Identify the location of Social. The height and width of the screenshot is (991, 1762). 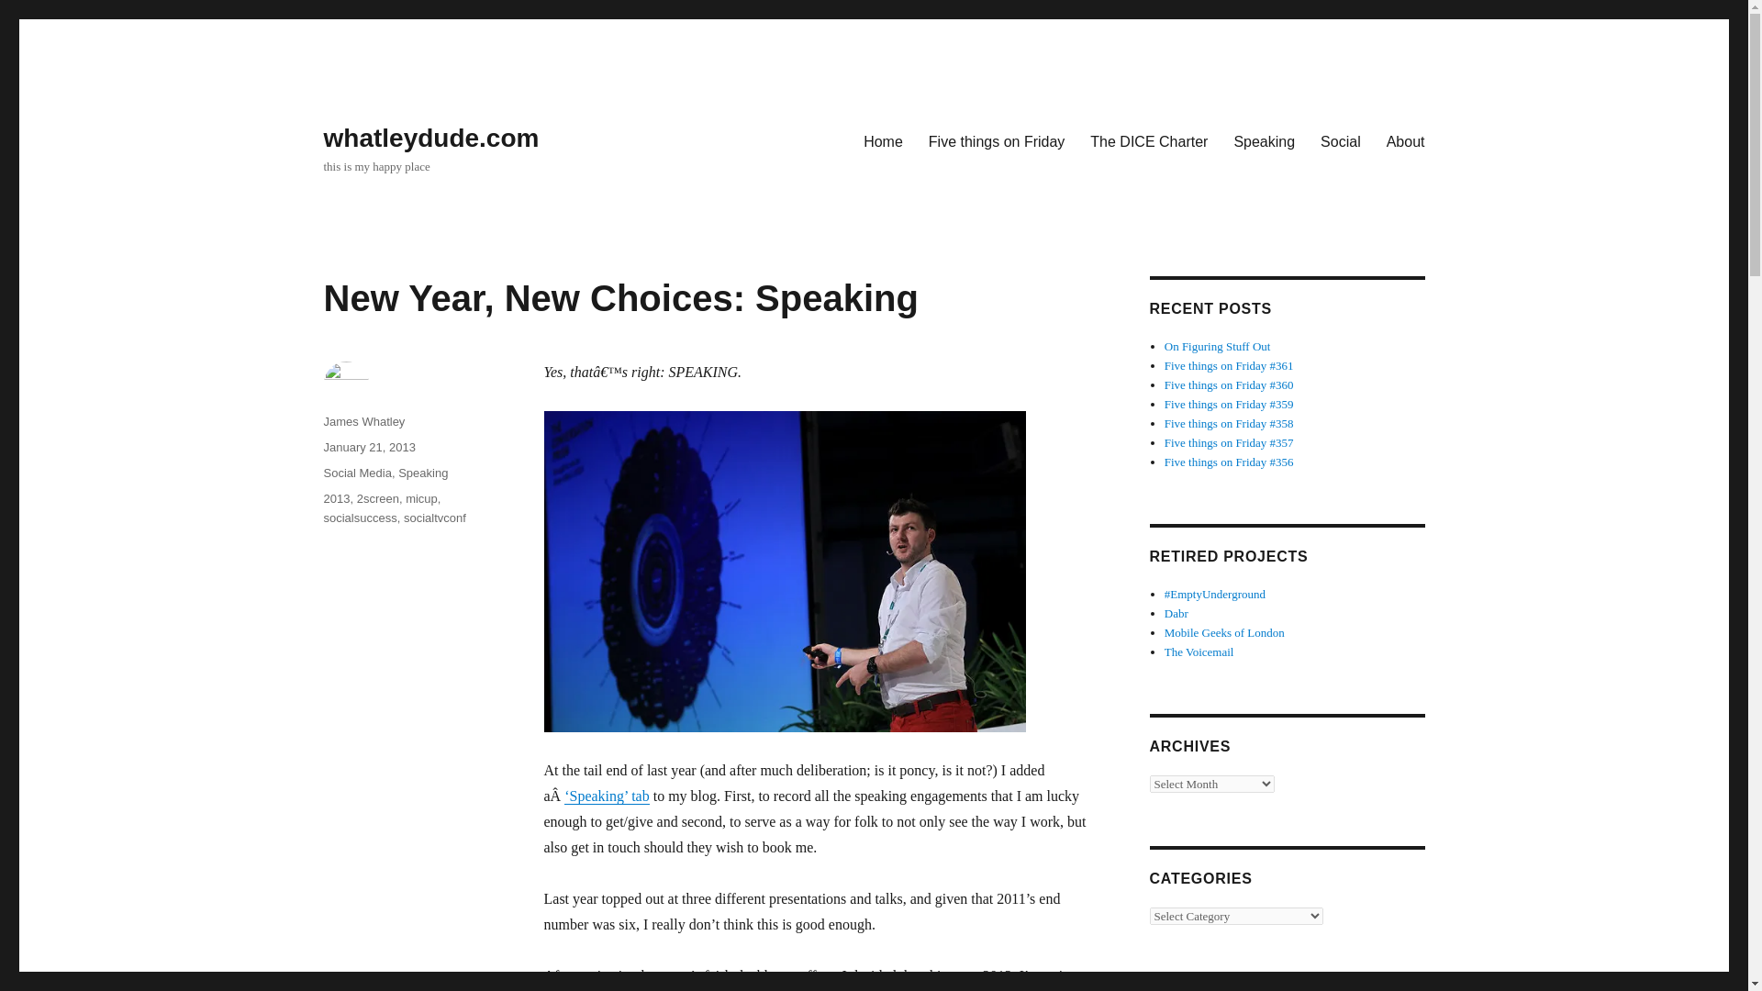
(1340, 140).